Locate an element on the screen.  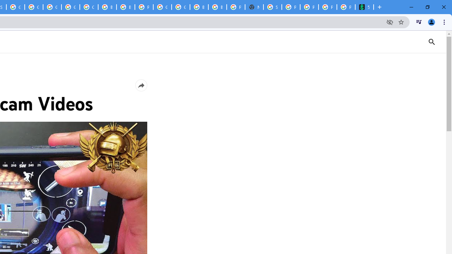
Browse Chrome as a guest - Computer - Google Chrome Help is located at coordinates (218, 7).